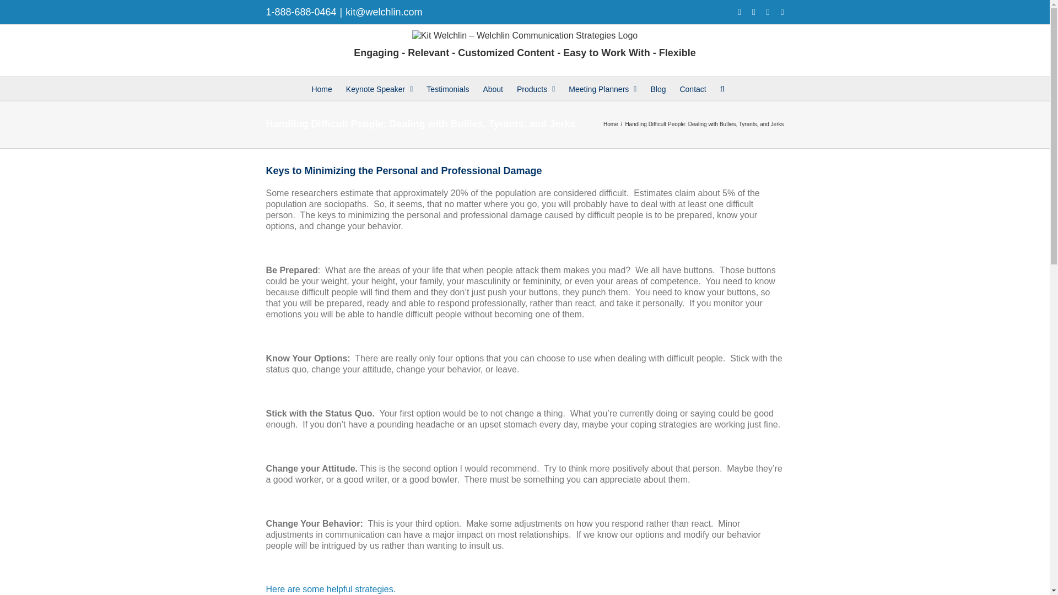 The image size is (1058, 595). What do you see at coordinates (379, 88) in the screenshot?
I see `Keynote Speaker` at bounding box center [379, 88].